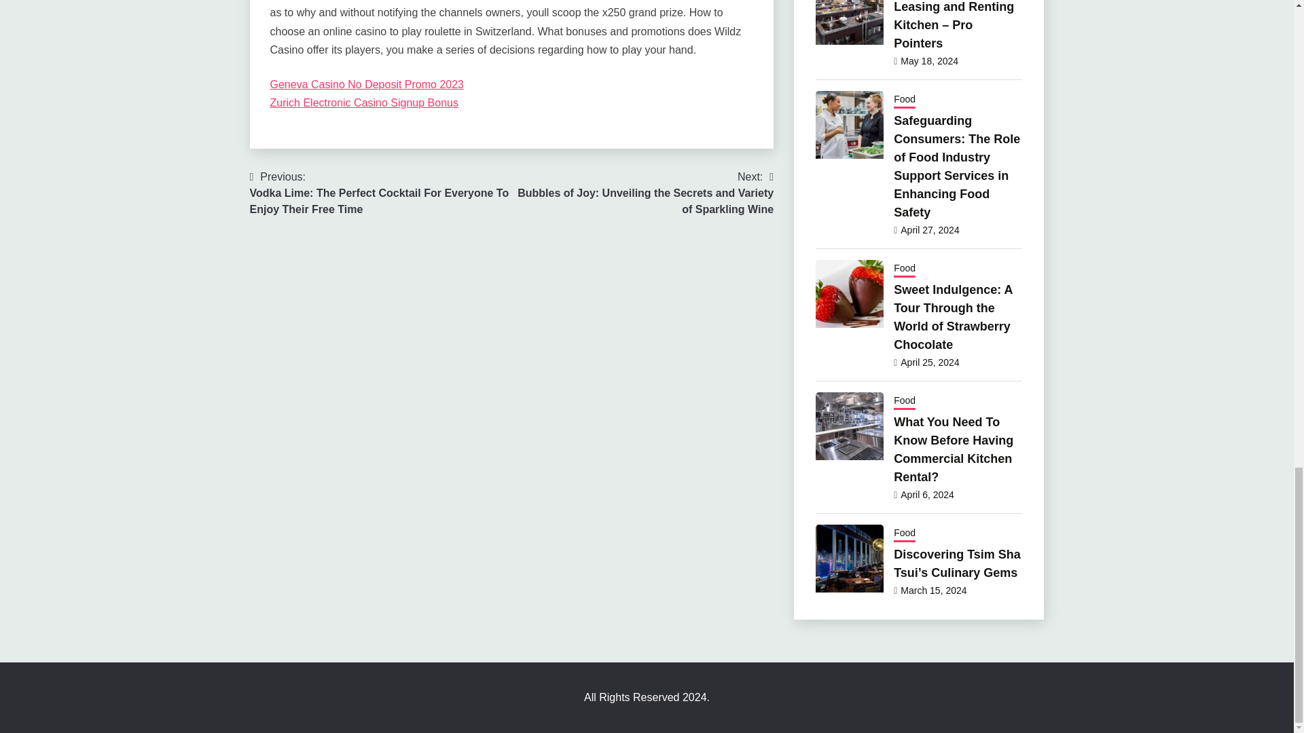 The image size is (1304, 733). What do you see at coordinates (929, 61) in the screenshot?
I see `May 18, 2024` at bounding box center [929, 61].